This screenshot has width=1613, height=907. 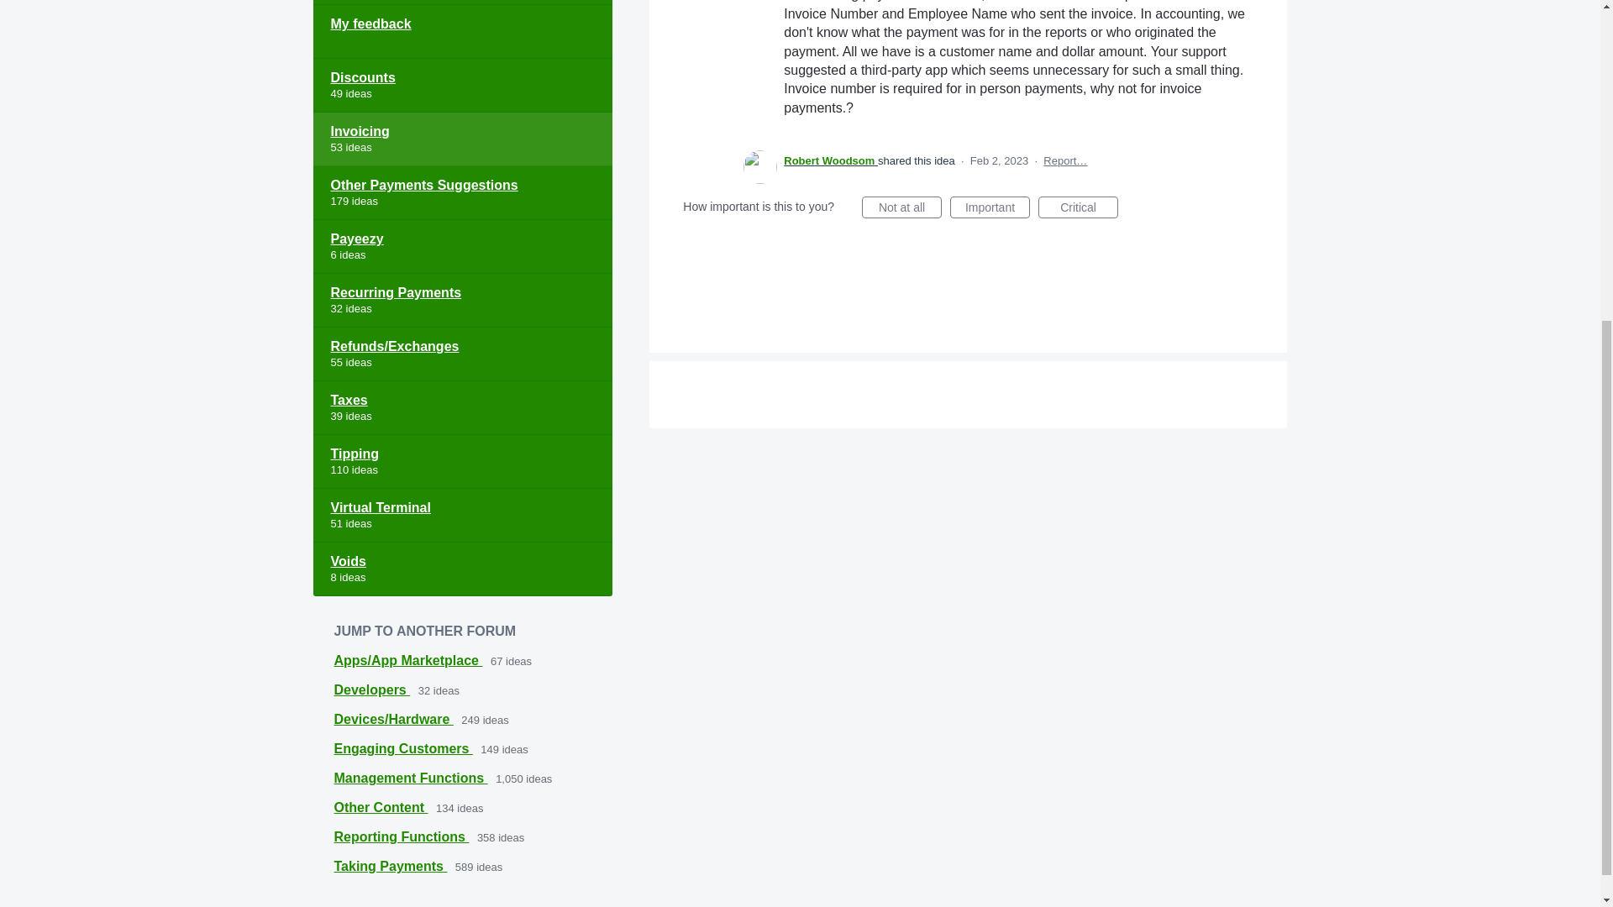 What do you see at coordinates (462, 86) in the screenshot?
I see `Discounts` at bounding box center [462, 86].